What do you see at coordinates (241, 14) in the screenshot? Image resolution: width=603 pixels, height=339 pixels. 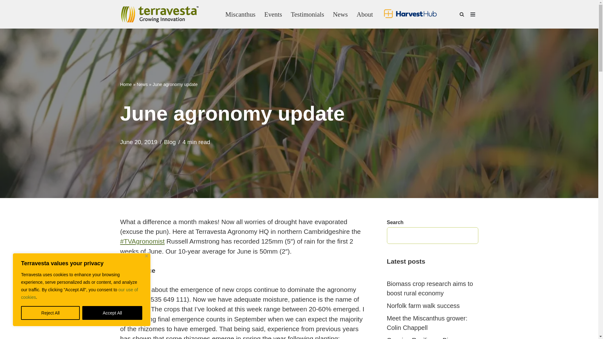 I see `Miscanthus` at bounding box center [241, 14].